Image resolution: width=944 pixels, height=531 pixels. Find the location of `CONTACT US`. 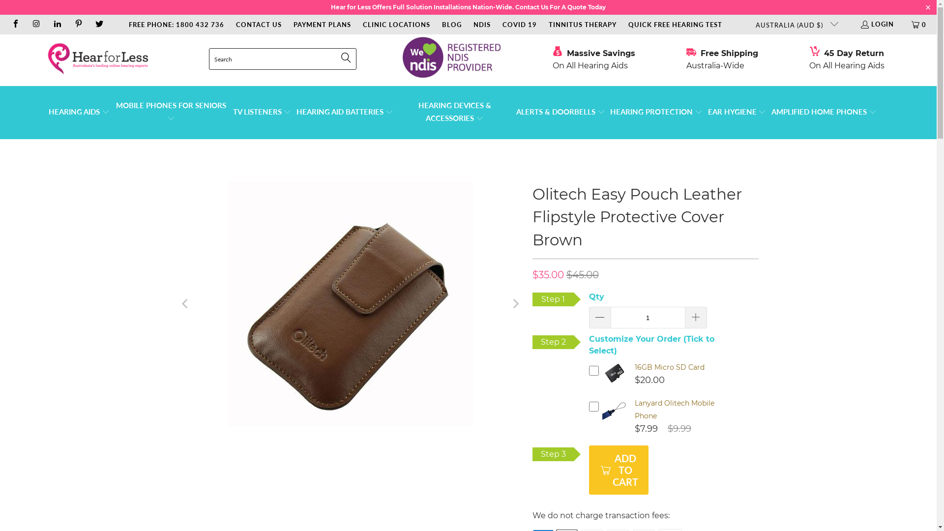

CONTACT US is located at coordinates (259, 25).